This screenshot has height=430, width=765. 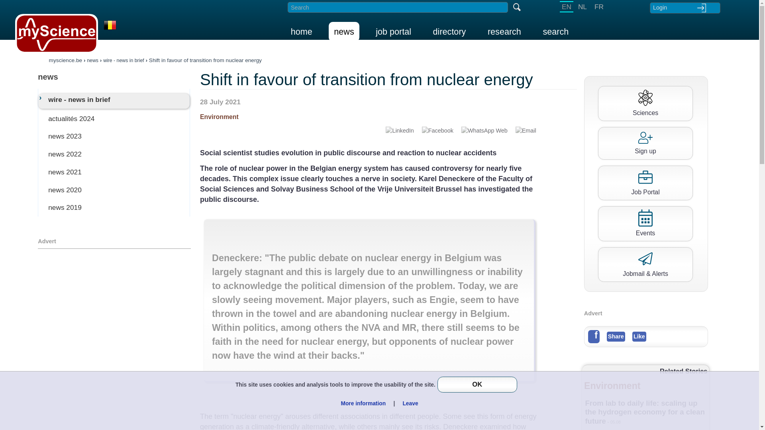 I want to click on Shift in favour of transition from nuclear energy, so click(x=205, y=60).